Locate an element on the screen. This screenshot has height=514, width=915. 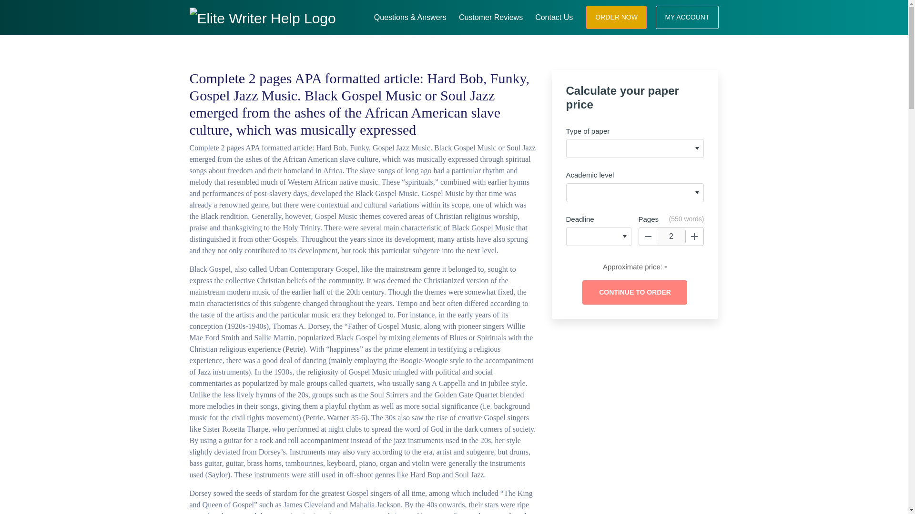
Contact Us is located at coordinates (554, 16).